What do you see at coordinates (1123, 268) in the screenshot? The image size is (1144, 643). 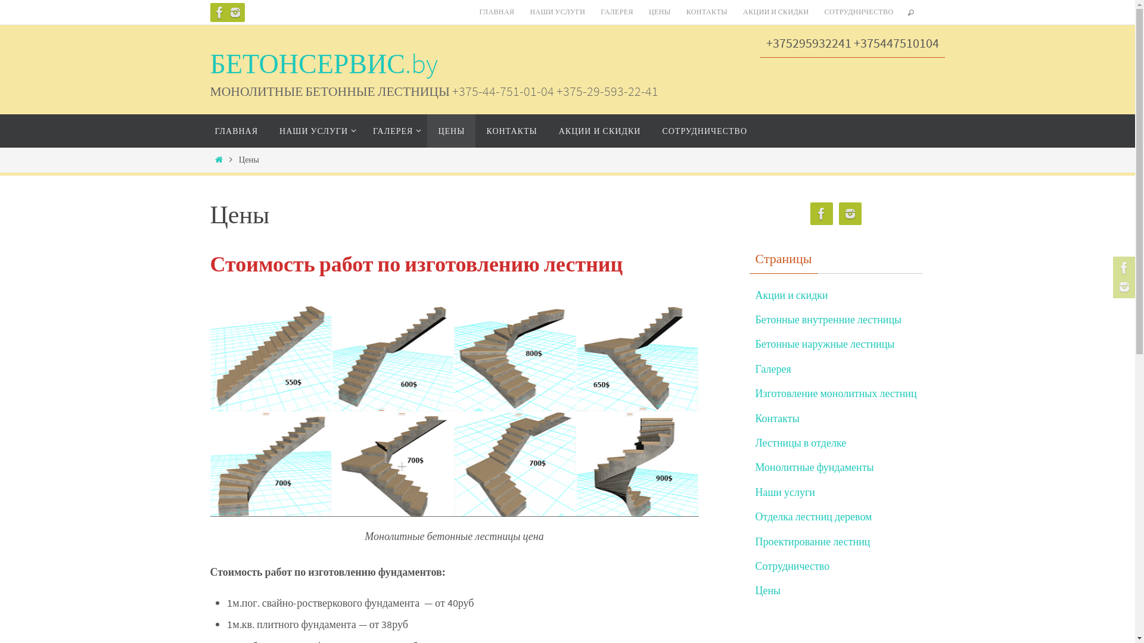 I see `https://www.facebook.com/profile.php?id=103939485347872` at bounding box center [1123, 268].